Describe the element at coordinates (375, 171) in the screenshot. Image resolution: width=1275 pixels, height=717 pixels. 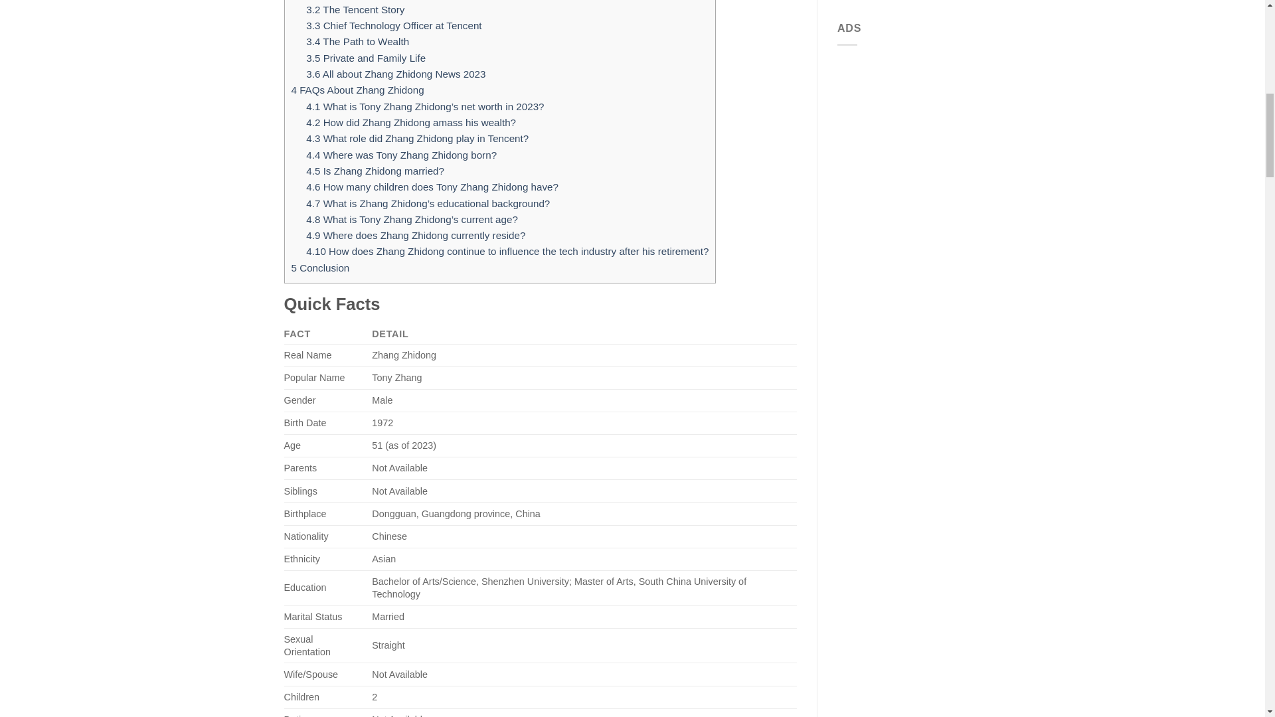
I see `4.5 Is Zhang Zhidong married?` at that location.